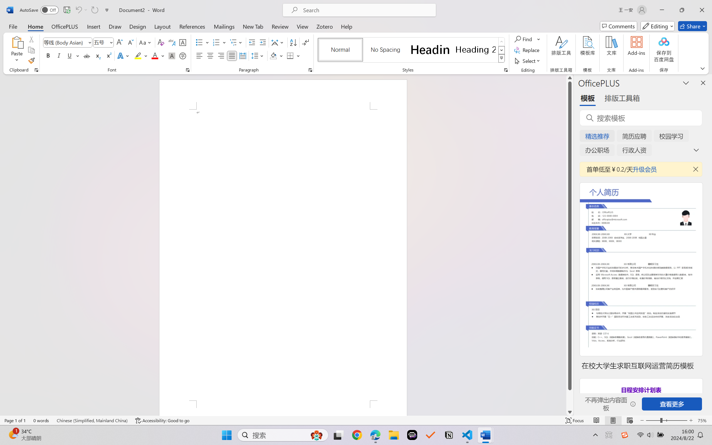 Image resolution: width=712 pixels, height=445 pixels. I want to click on Cut, so click(31, 39).